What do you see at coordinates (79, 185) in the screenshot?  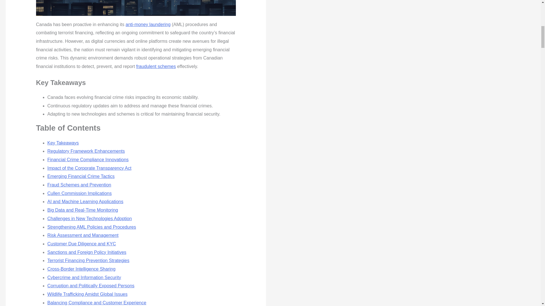 I see `Fraud Schemes and Prevention` at bounding box center [79, 185].